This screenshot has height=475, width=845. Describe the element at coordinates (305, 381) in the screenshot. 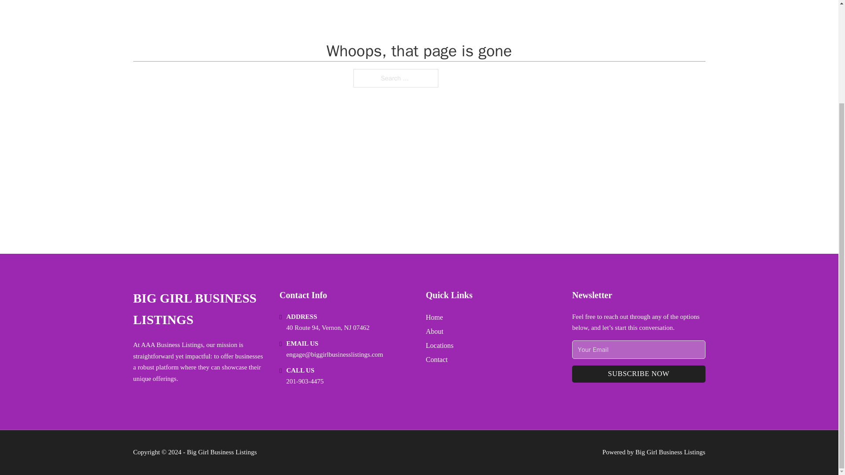

I see `201-903-4475` at that location.